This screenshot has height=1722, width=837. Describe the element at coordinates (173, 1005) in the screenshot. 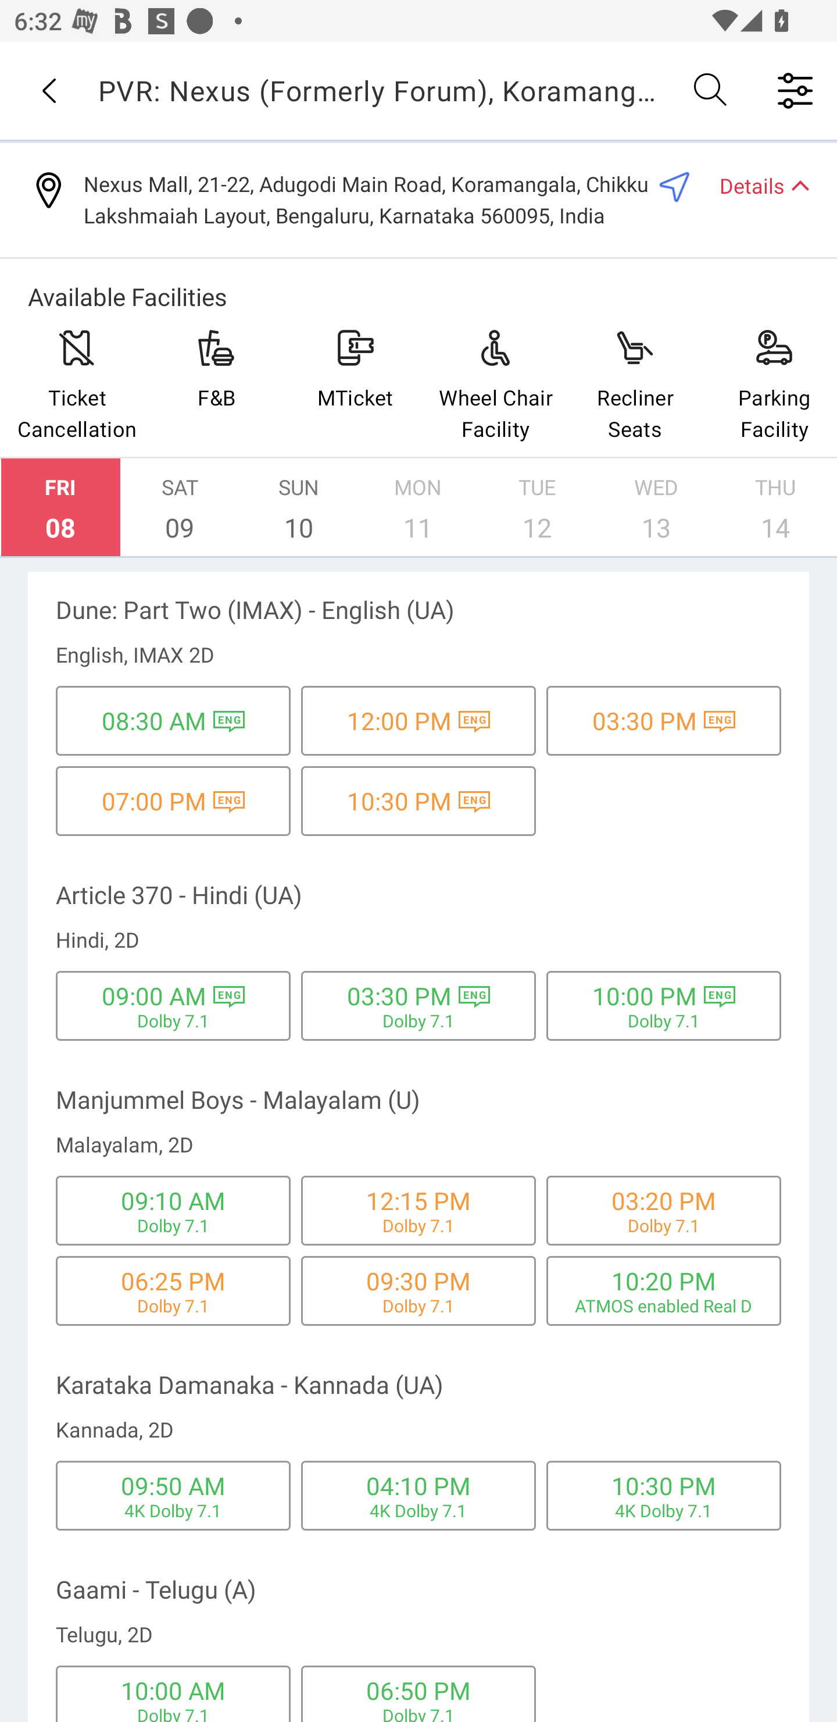

I see `09:00 AM ENG Dolby 7.1` at that location.